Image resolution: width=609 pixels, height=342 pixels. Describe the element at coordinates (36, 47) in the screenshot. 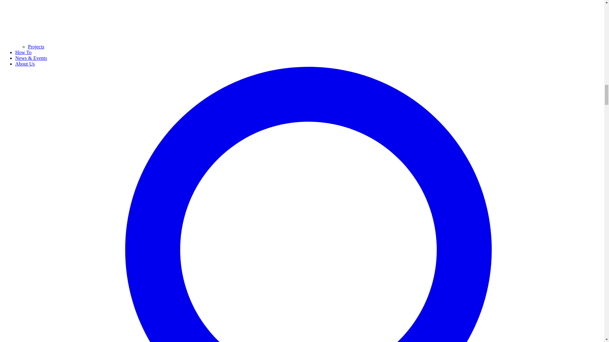

I see `Projects` at that location.